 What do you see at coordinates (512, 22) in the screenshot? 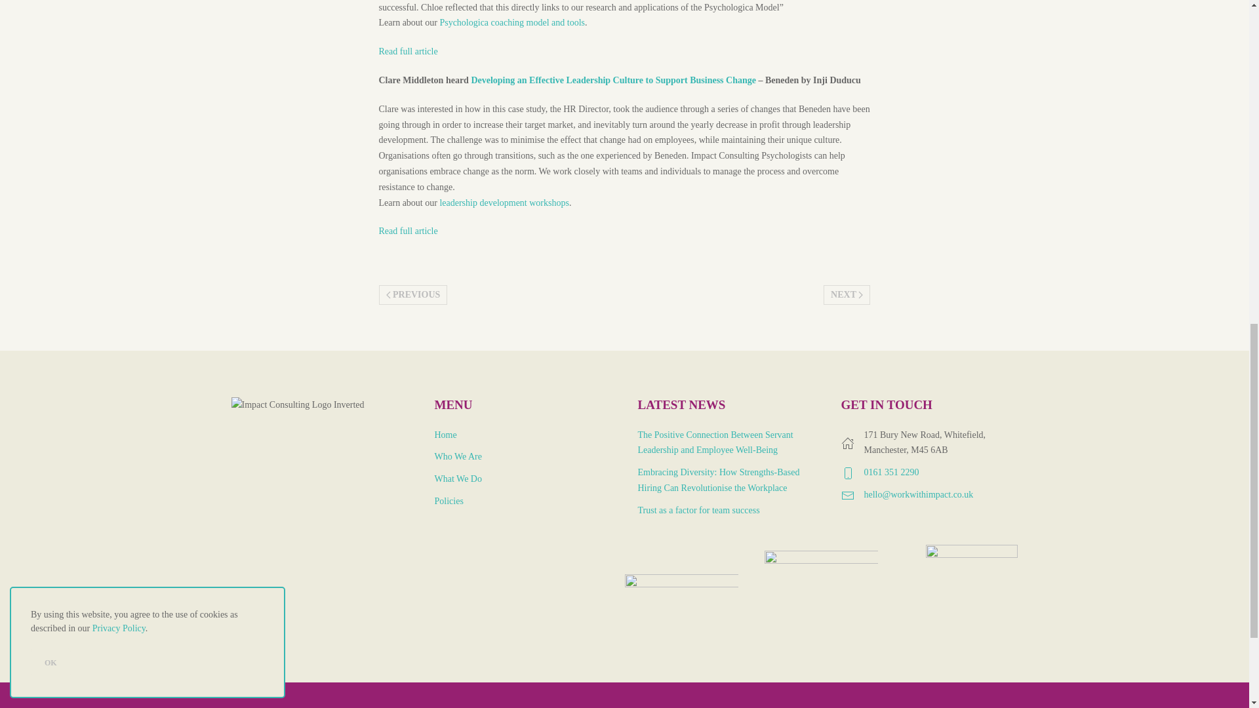
I see `Psychologica coaching model and tools` at bounding box center [512, 22].